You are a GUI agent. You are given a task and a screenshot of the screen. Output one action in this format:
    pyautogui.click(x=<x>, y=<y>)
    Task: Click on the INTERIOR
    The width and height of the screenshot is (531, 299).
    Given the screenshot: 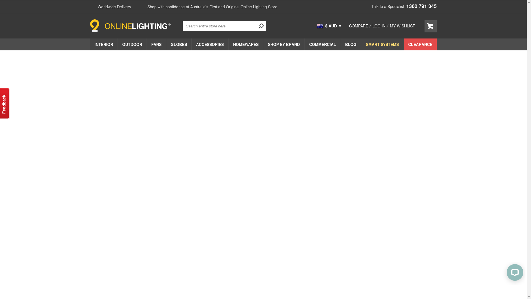 What is the action you would take?
    pyautogui.click(x=104, y=44)
    